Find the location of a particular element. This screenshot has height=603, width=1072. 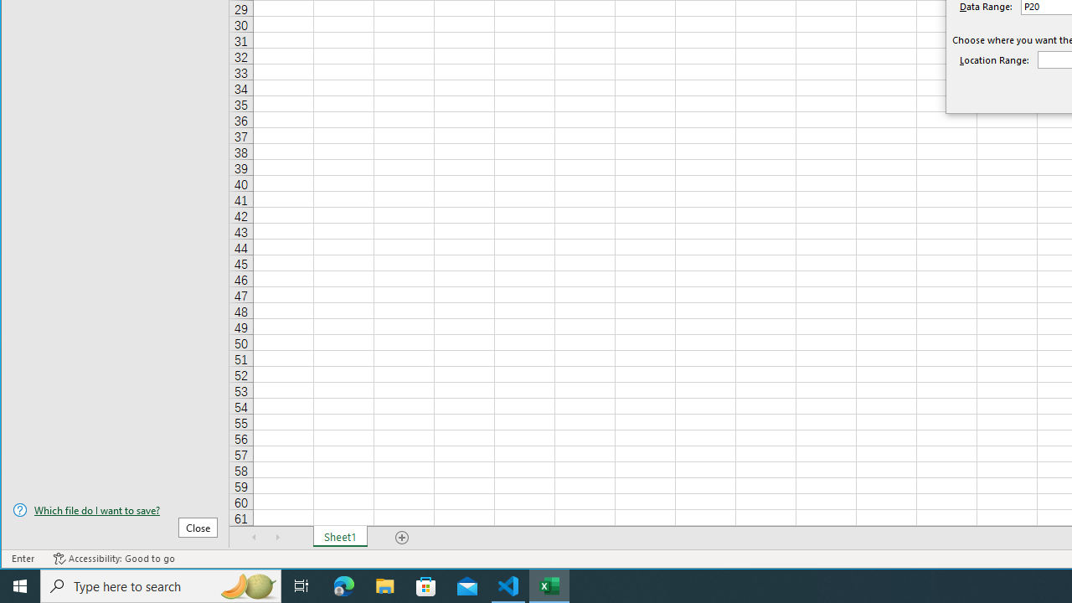

Which file do I want to save? is located at coordinates (115, 510).